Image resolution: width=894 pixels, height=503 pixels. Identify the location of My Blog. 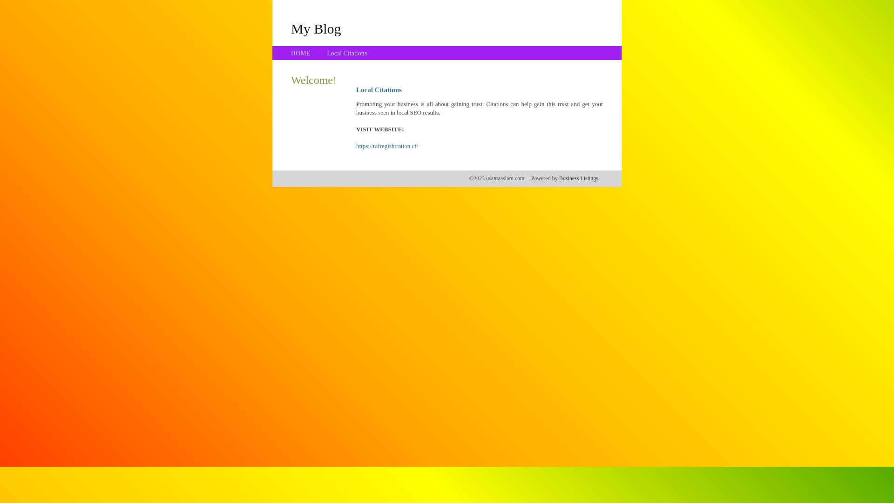
(316, 28).